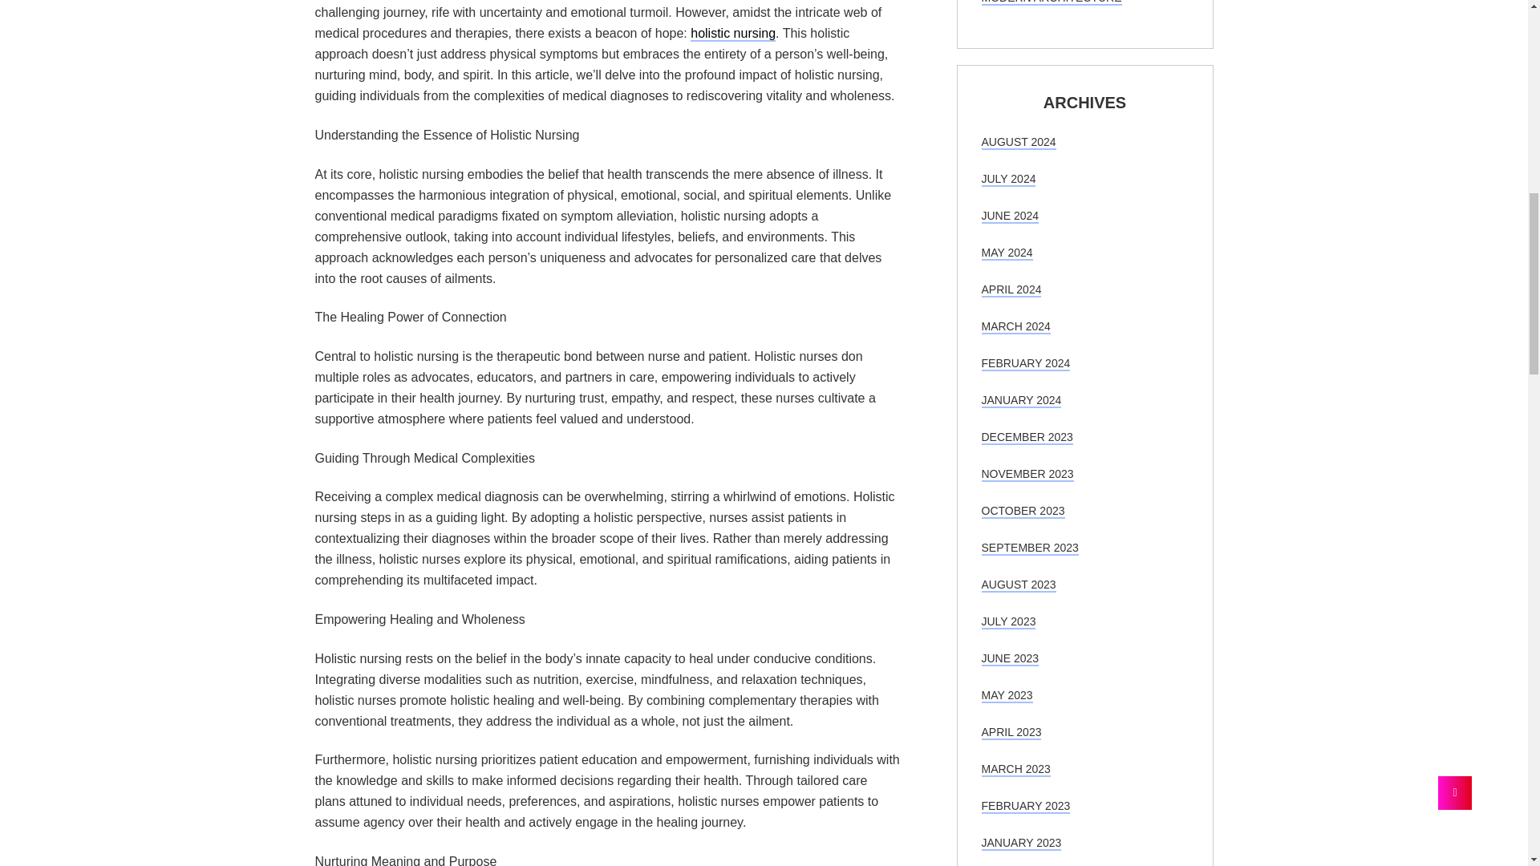 Image resolution: width=1540 pixels, height=866 pixels. Describe the element at coordinates (1067, 2) in the screenshot. I see `THE ROLE OF TECHNOLOGY IN MODERN ARCHITECTURE` at that location.